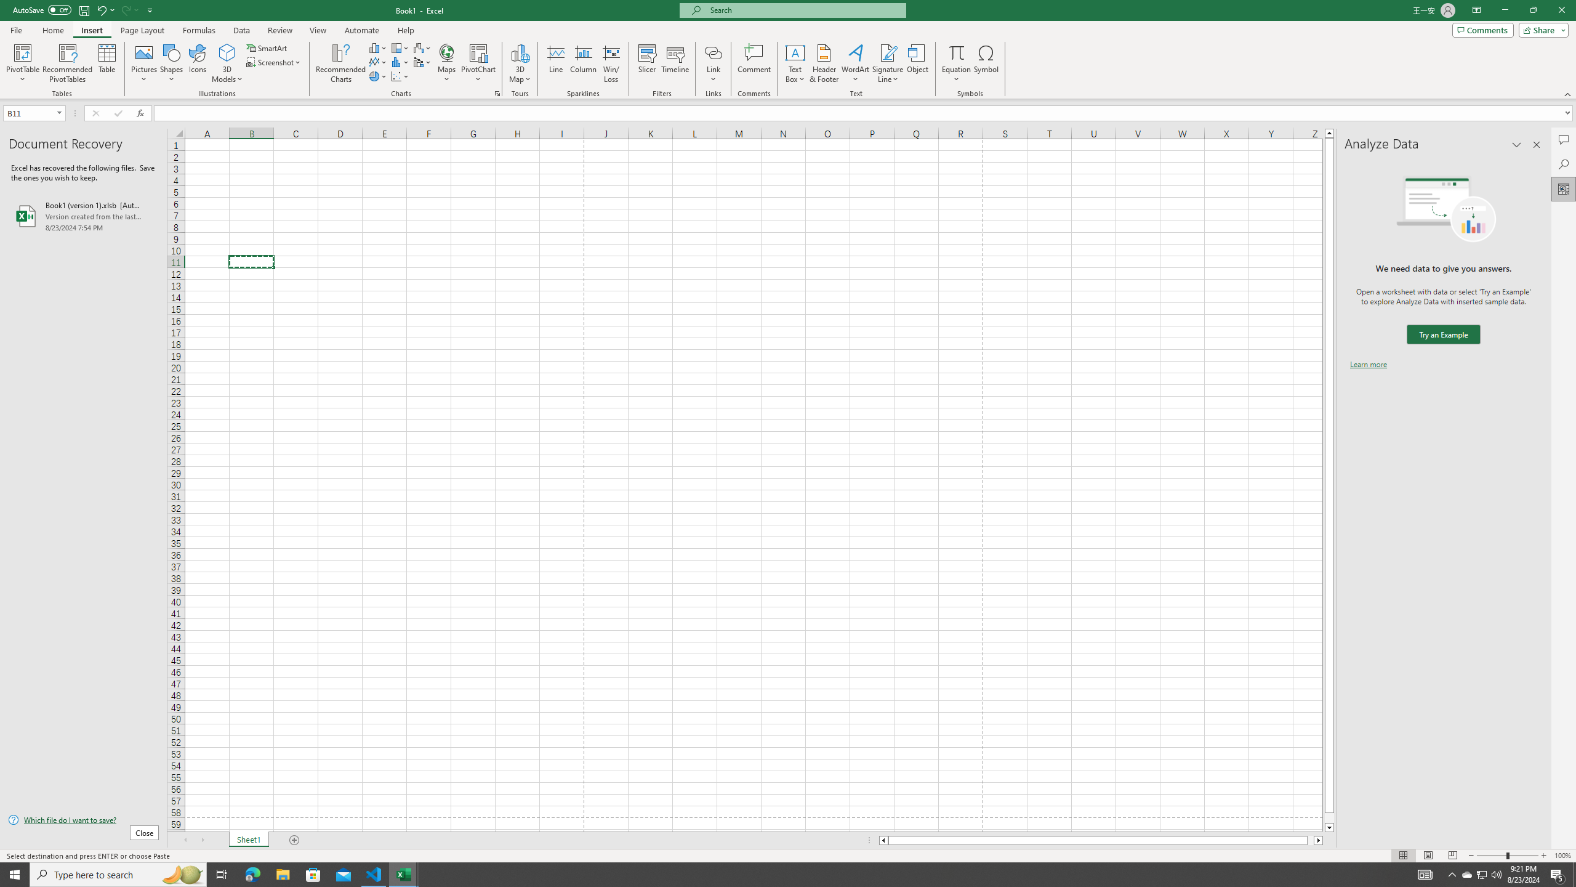 This screenshot has width=1576, height=887. I want to click on Maps, so click(447, 63).